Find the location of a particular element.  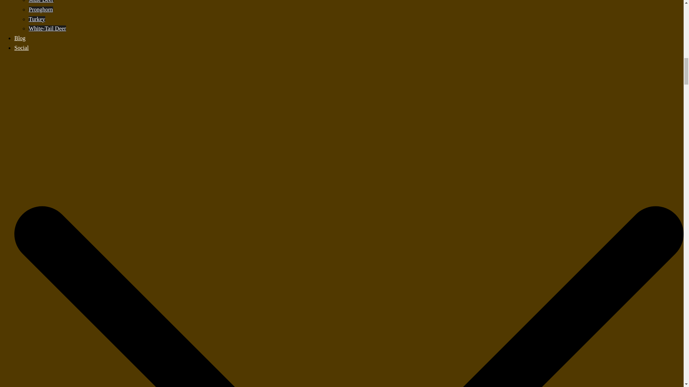

Pronghorn is located at coordinates (41, 9).